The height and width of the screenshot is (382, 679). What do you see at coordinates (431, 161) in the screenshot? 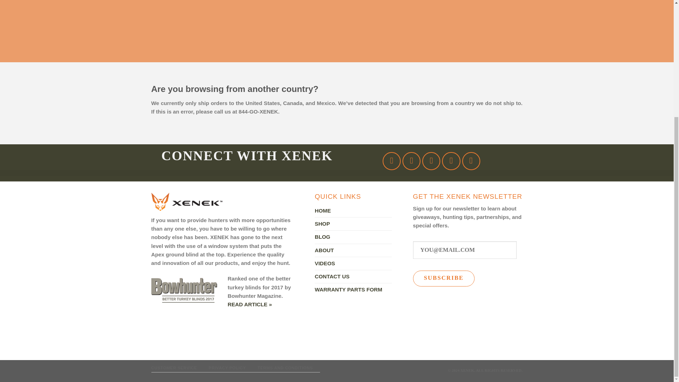
I see `Follow on Twitter` at bounding box center [431, 161].